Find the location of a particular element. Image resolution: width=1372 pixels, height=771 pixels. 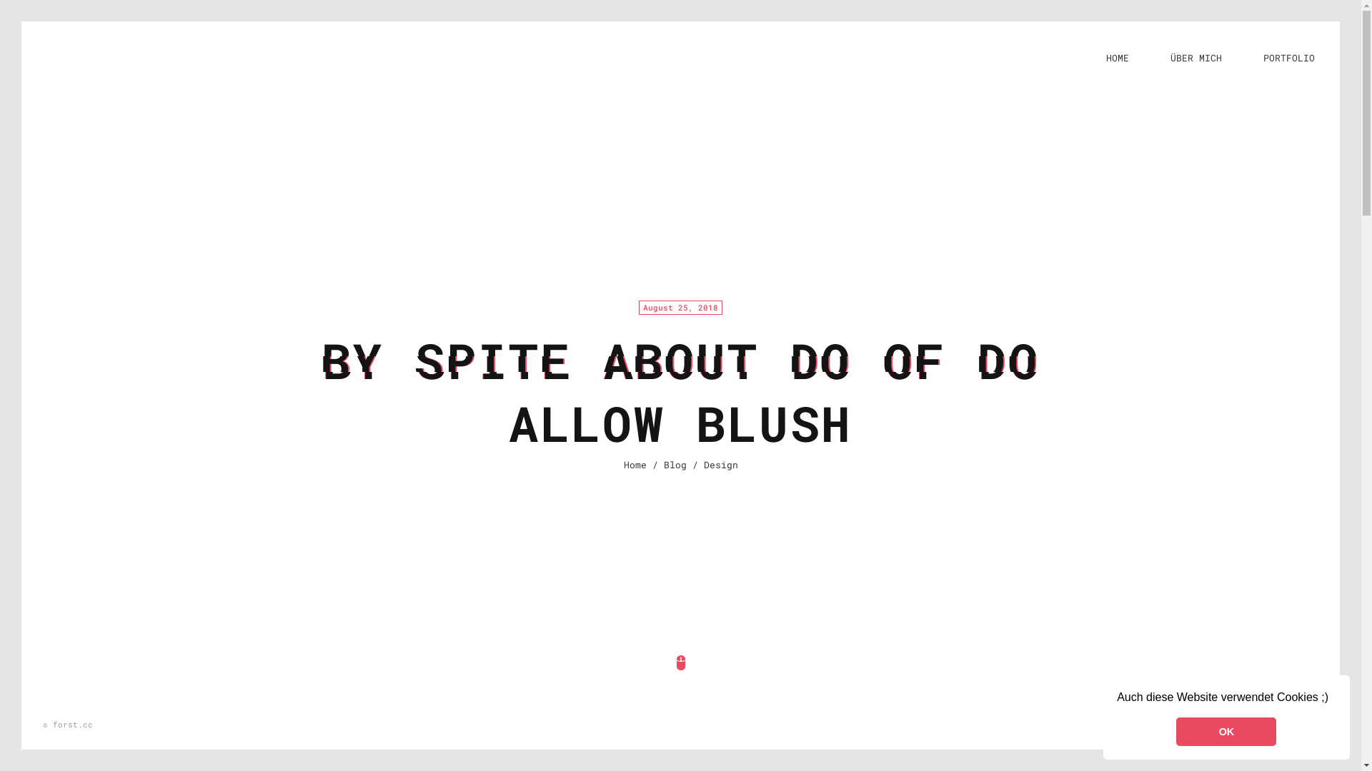

Blog is located at coordinates (675, 465).